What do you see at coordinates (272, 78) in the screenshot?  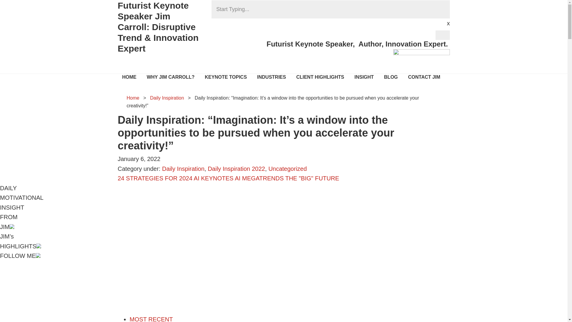 I see `INDUSTRIES` at bounding box center [272, 78].